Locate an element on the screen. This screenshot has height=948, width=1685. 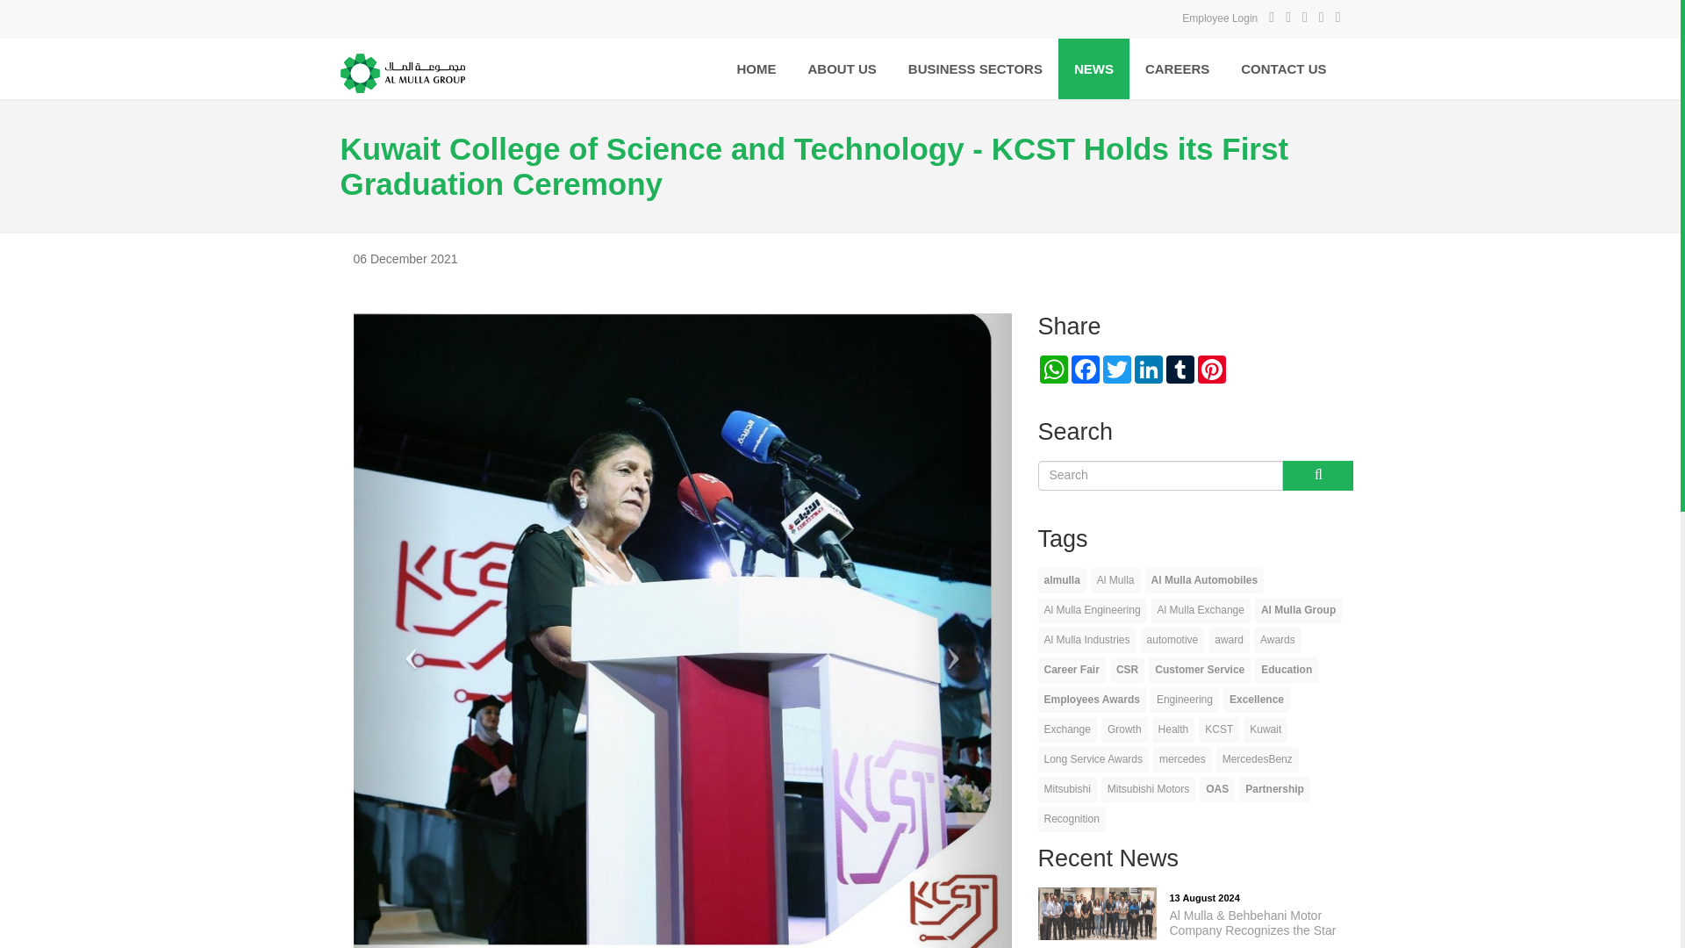
244 items tagged with Al Mulla is located at coordinates (1115, 580).